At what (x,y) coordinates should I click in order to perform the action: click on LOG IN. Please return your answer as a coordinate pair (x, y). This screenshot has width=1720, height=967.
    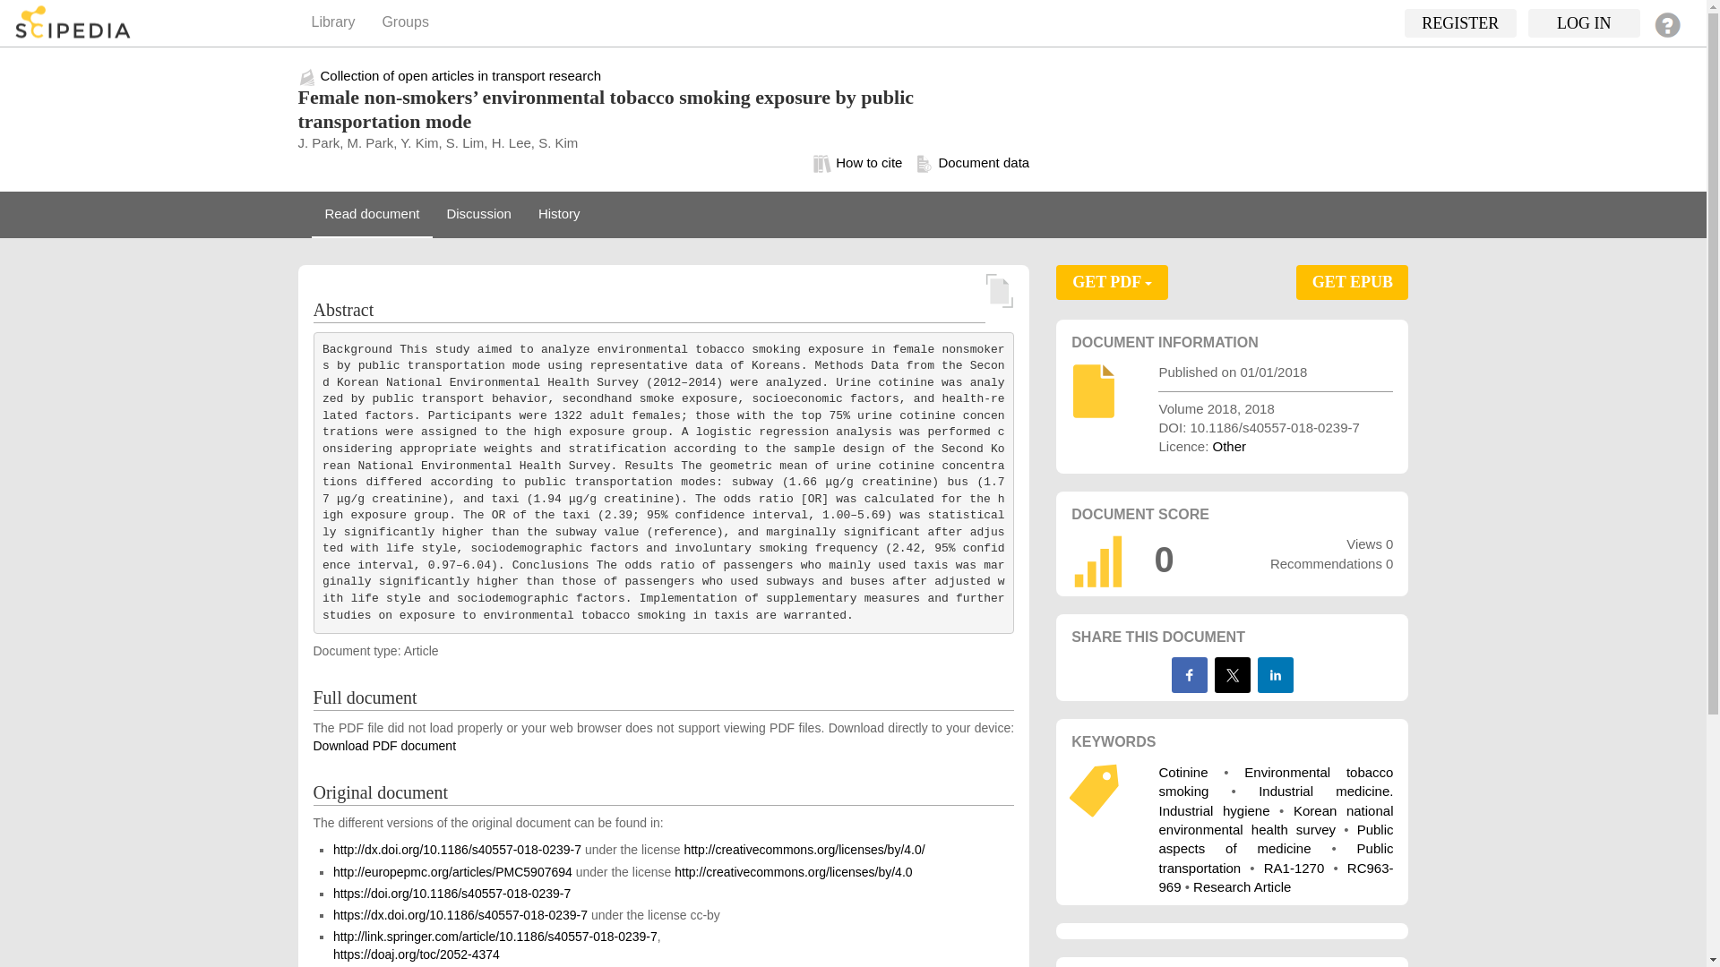
    Looking at the image, I should click on (1584, 23).